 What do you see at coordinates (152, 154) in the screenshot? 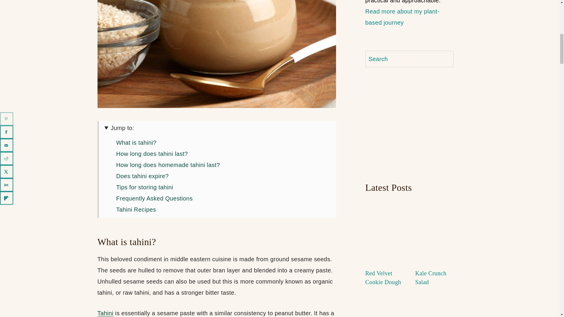
I see `How long does tahini last?` at bounding box center [152, 154].